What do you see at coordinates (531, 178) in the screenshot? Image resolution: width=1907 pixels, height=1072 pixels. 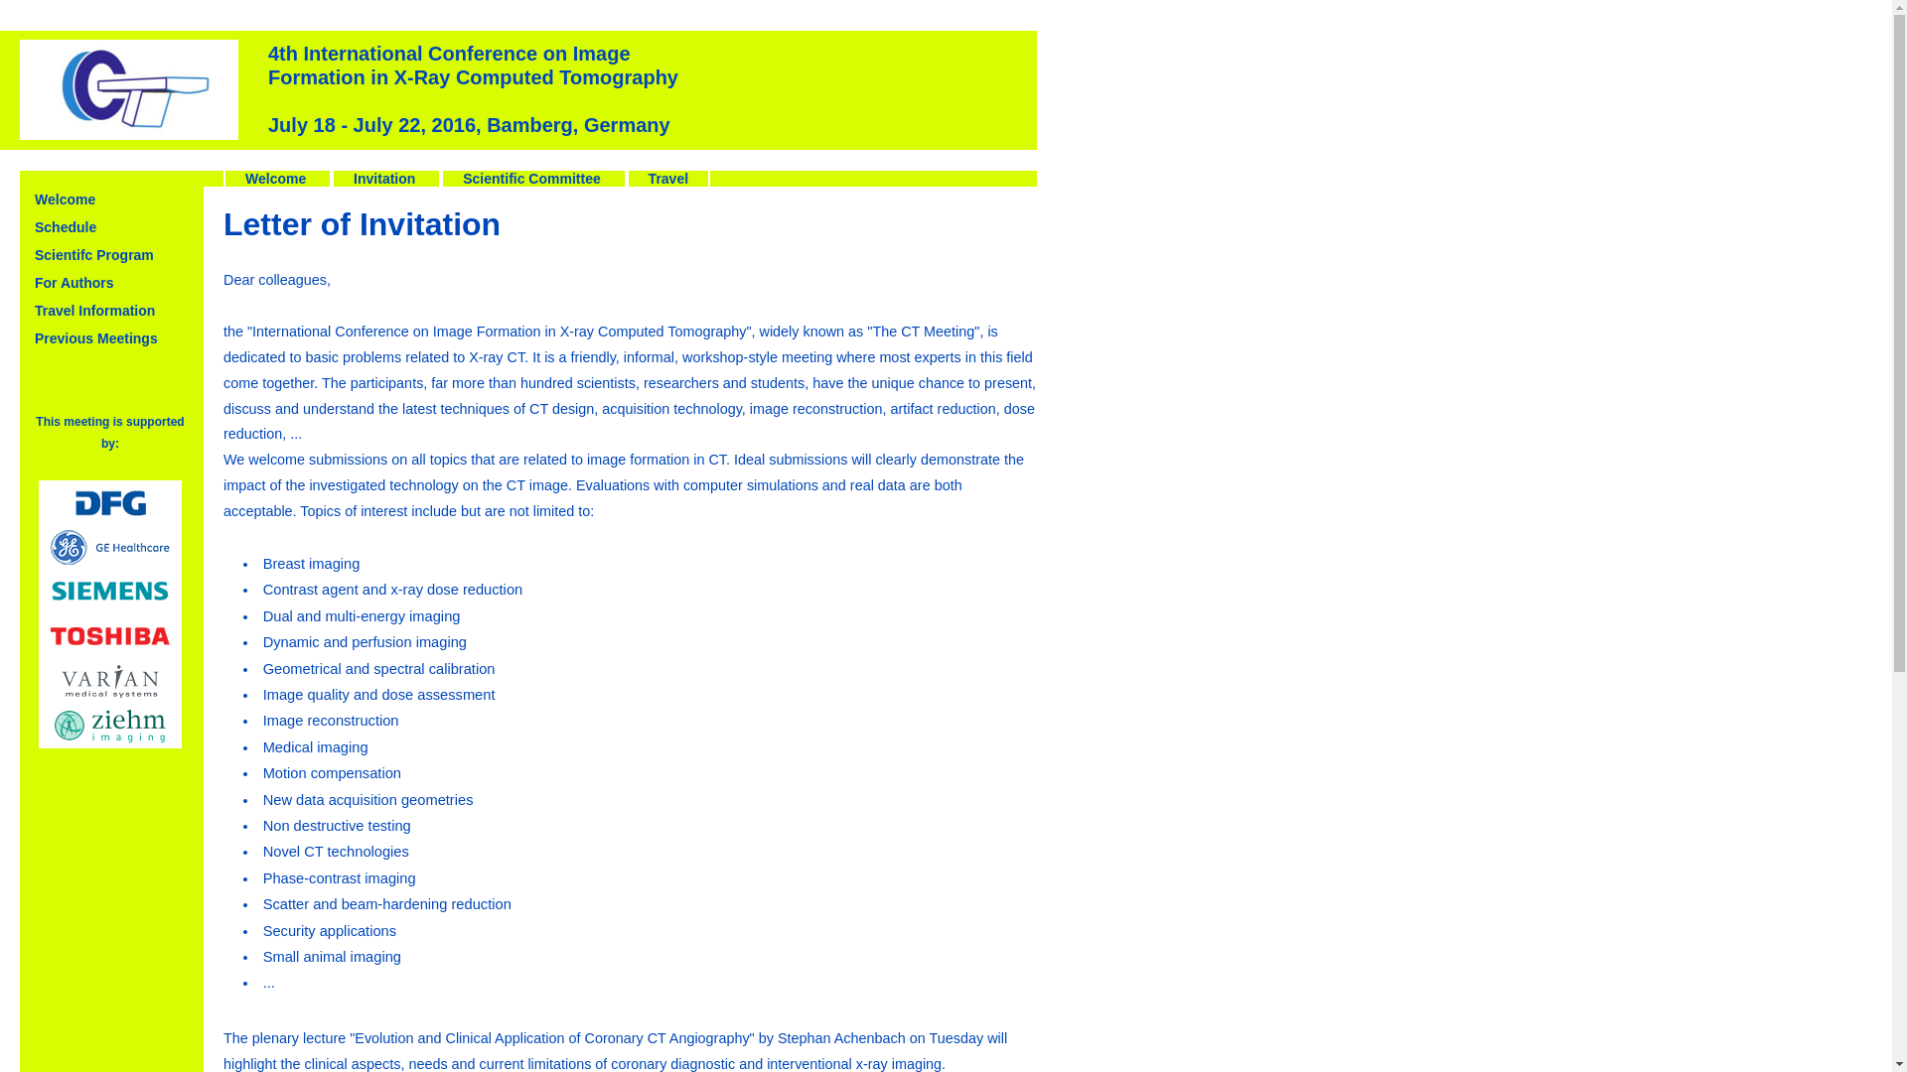 I see `Scientific Committee` at bounding box center [531, 178].